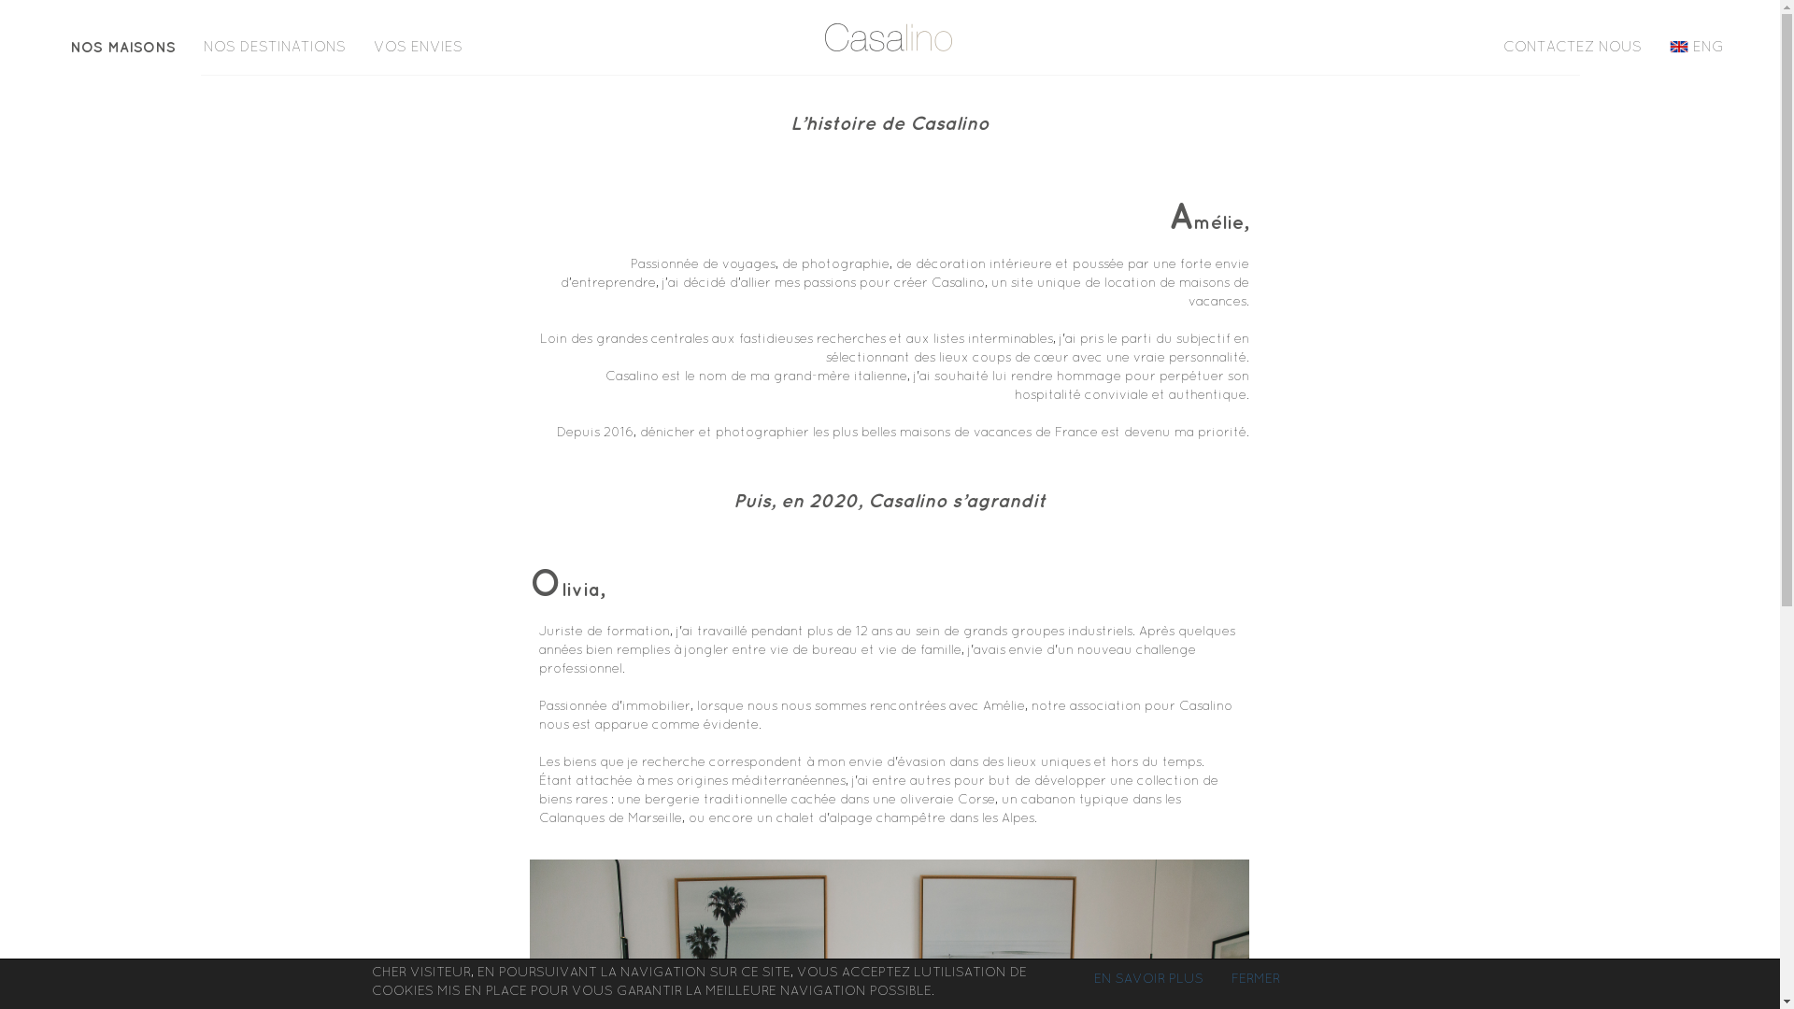 This screenshot has height=1009, width=1794. What do you see at coordinates (1255, 978) in the screenshot?
I see `FERMER` at bounding box center [1255, 978].